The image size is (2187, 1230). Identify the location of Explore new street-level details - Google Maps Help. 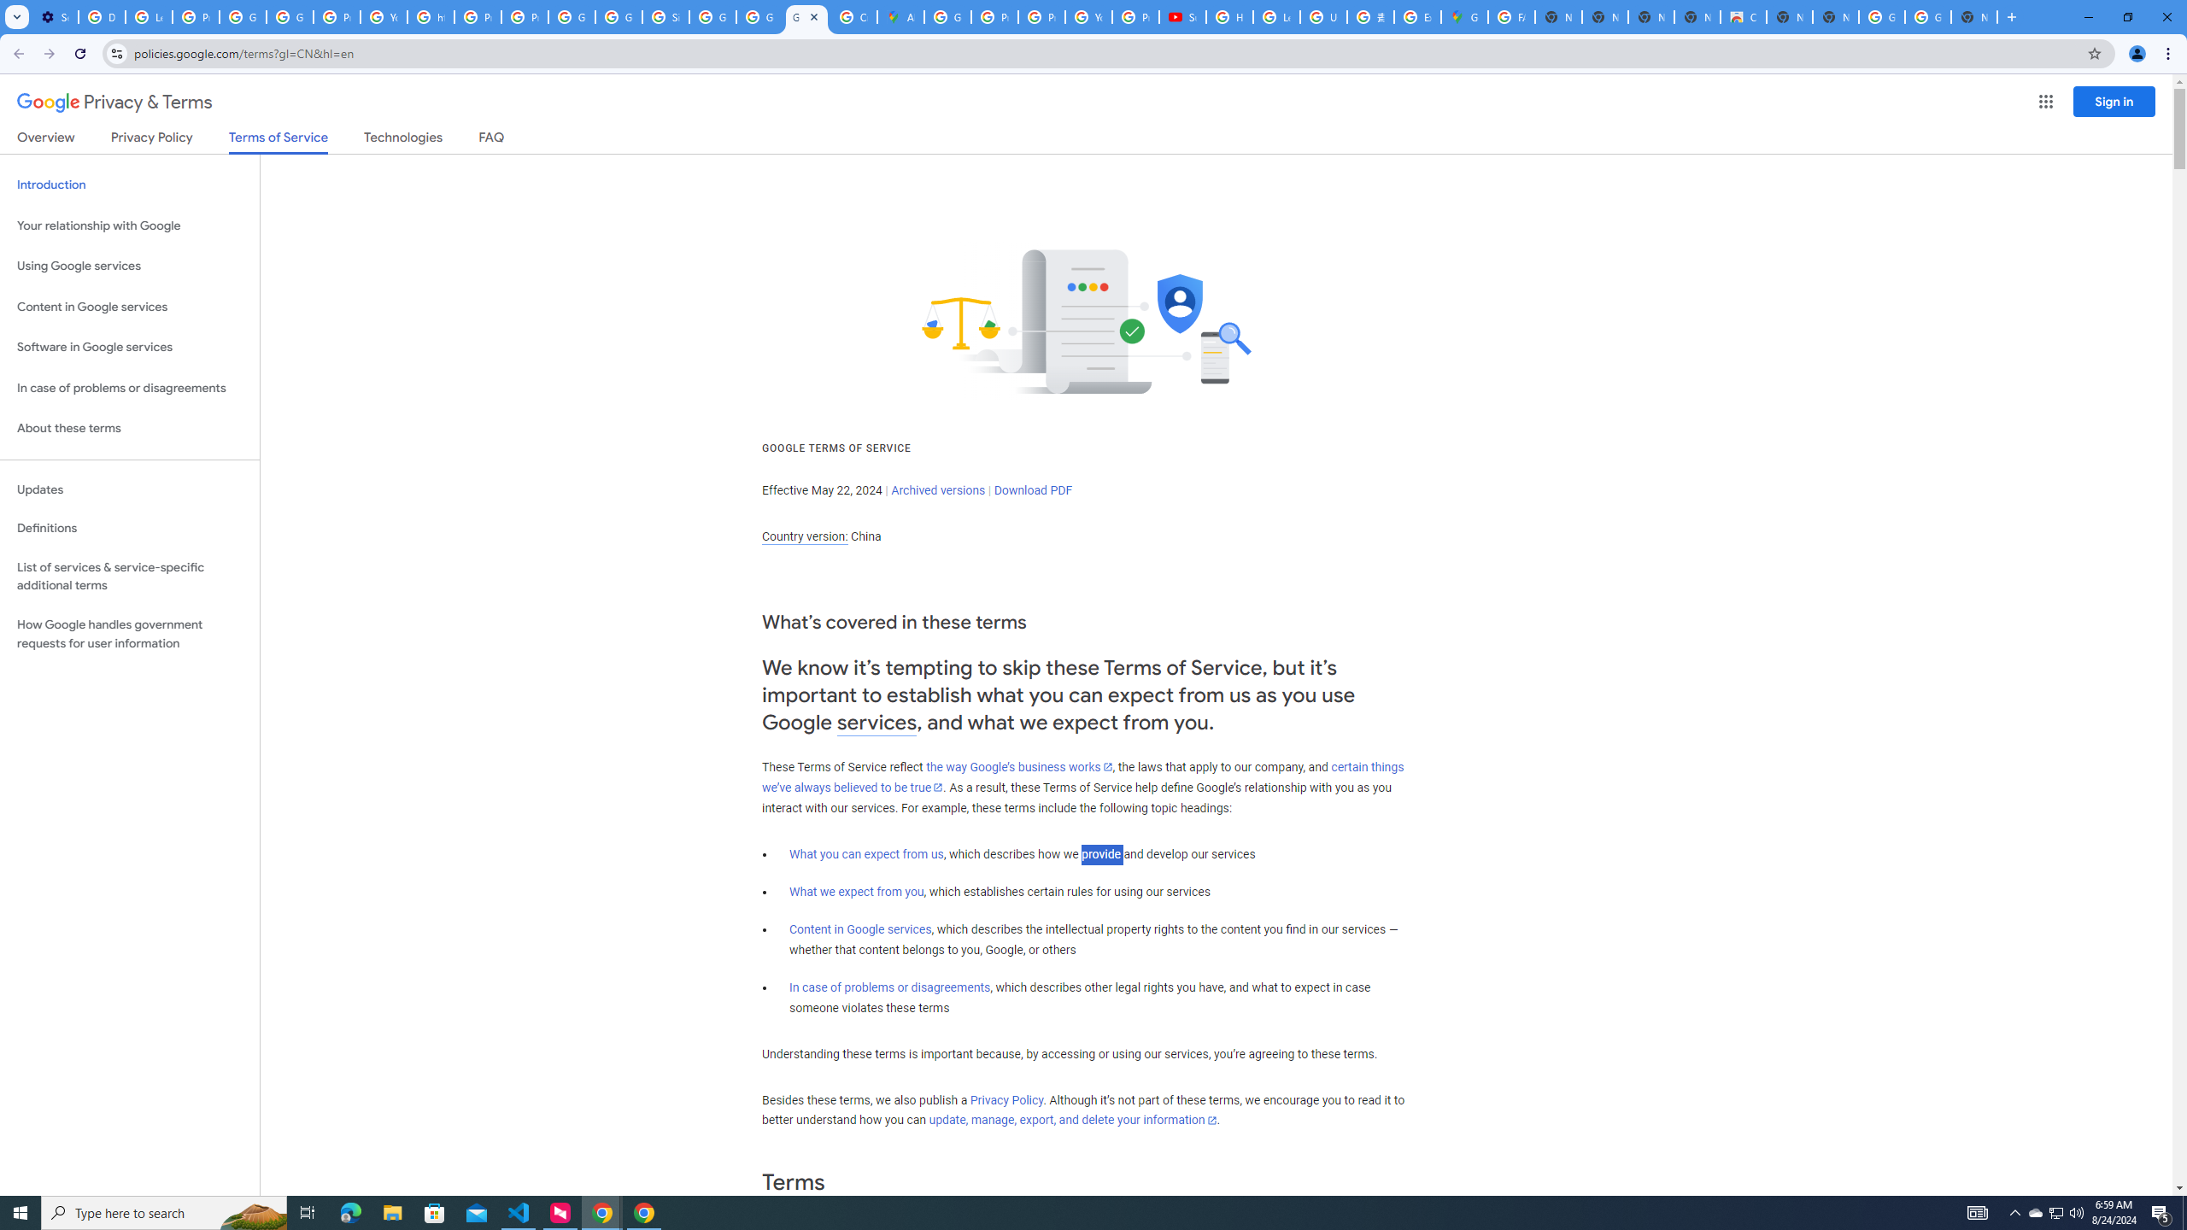
(1416, 17).